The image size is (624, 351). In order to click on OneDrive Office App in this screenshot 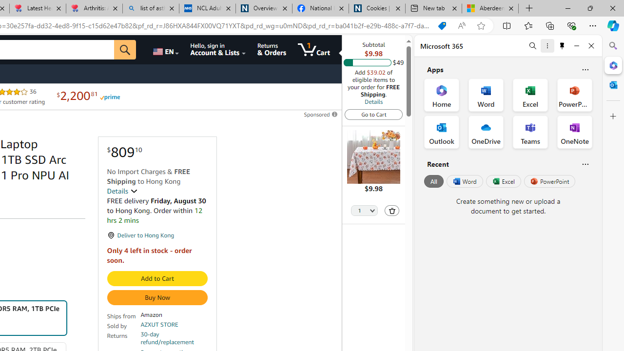, I will do `click(486, 132)`.